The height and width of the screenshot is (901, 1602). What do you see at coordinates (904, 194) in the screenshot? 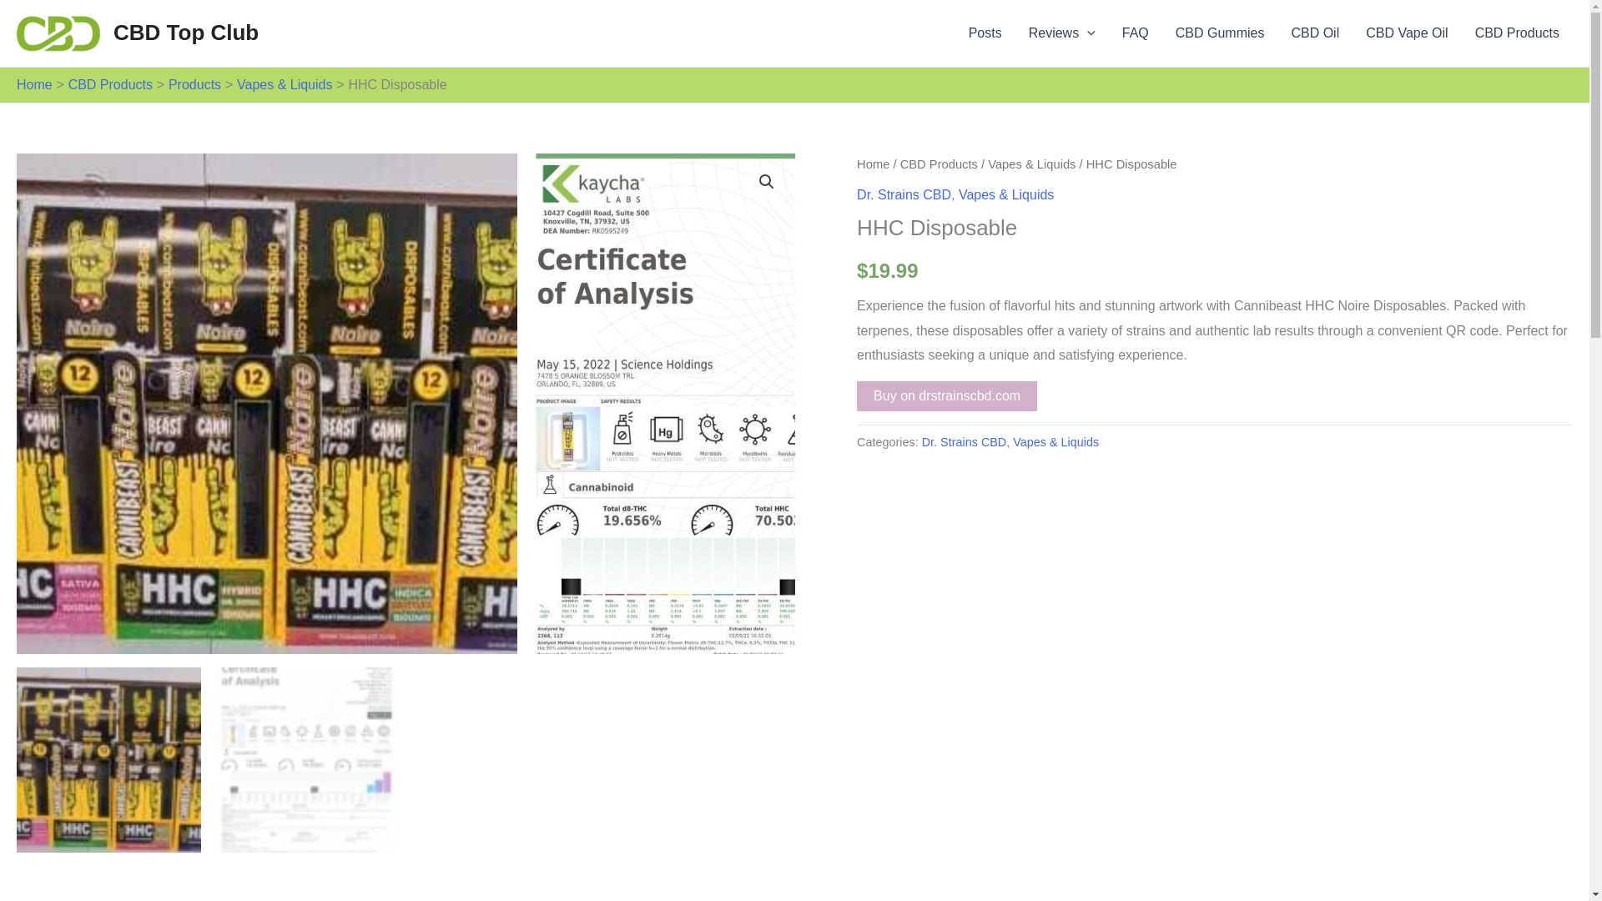
I see `Dr. Strains CBD` at bounding box center [904, 194].